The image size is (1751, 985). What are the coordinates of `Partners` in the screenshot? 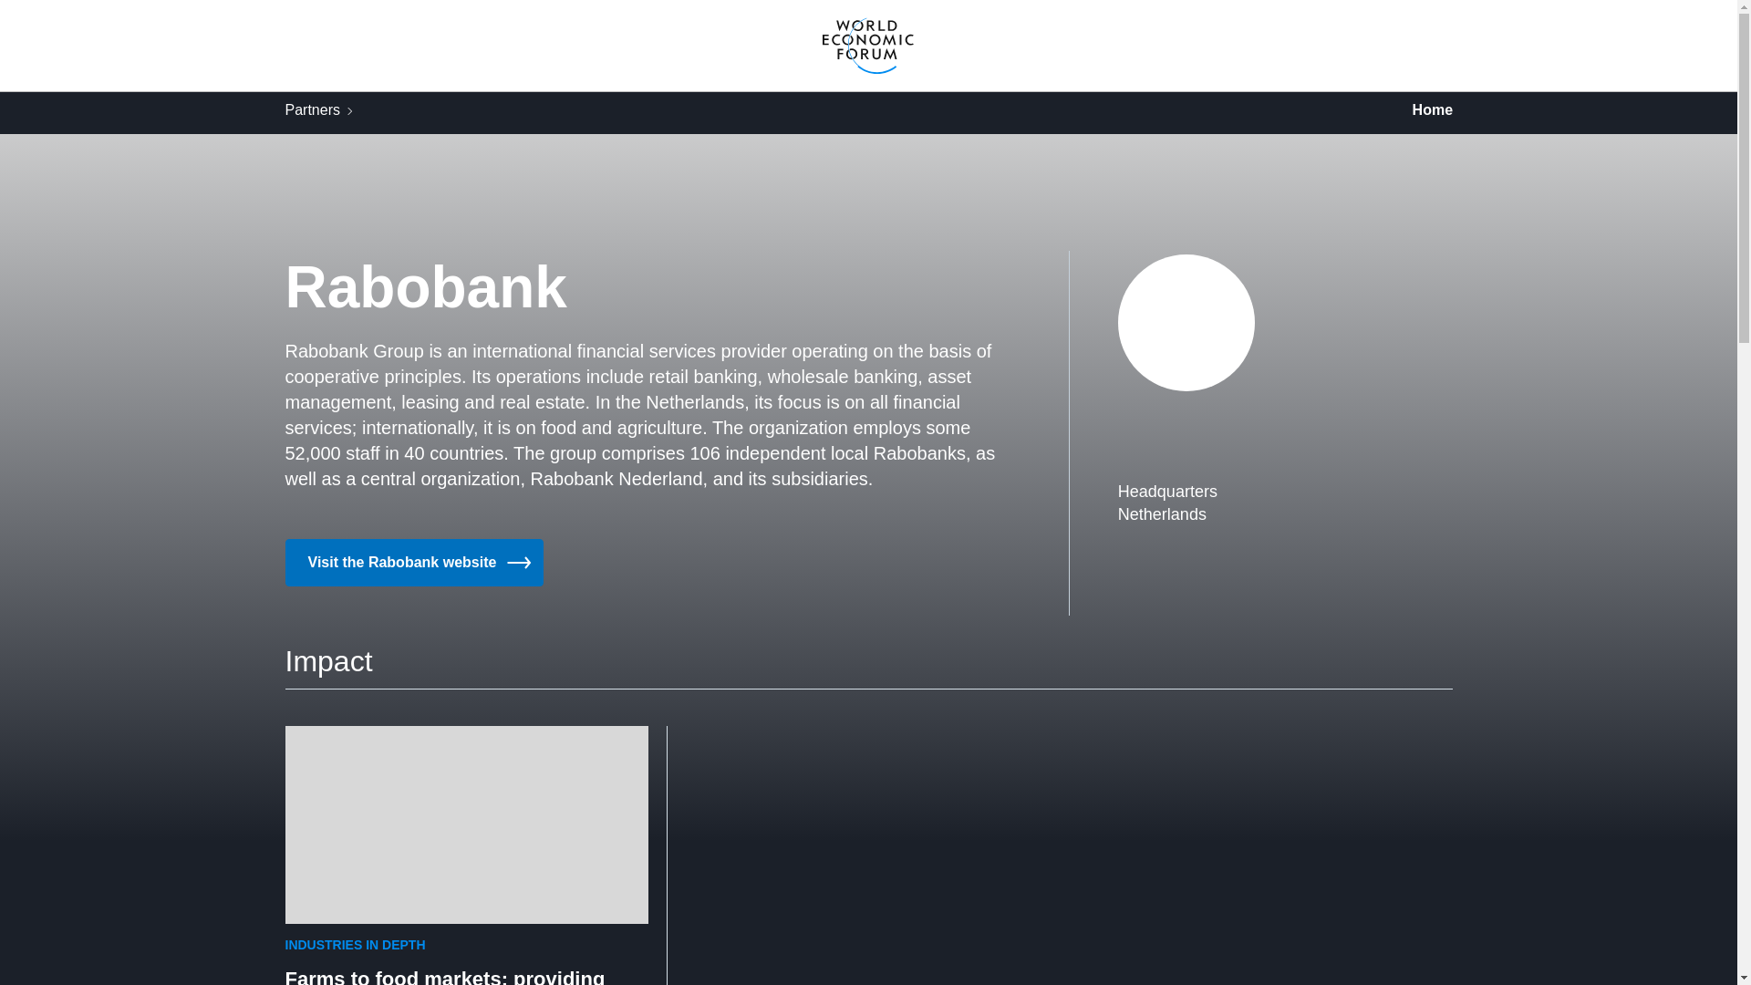 It's located at (312, 112).